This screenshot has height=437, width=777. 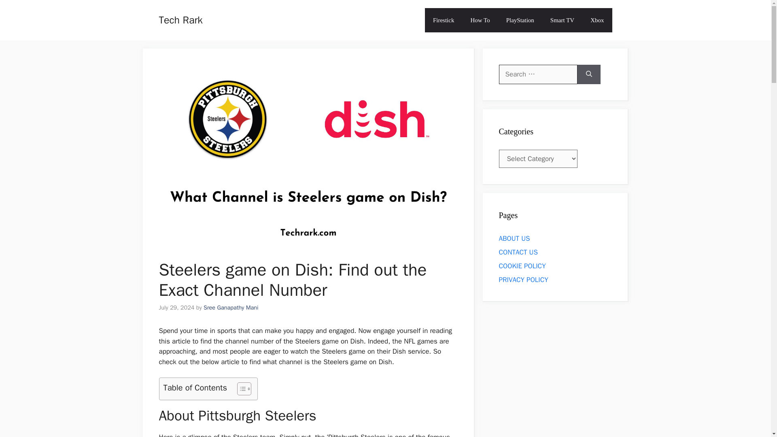 I want to click on View all posts by Sree Ganapathy Mani, so click(x=231, y=307).